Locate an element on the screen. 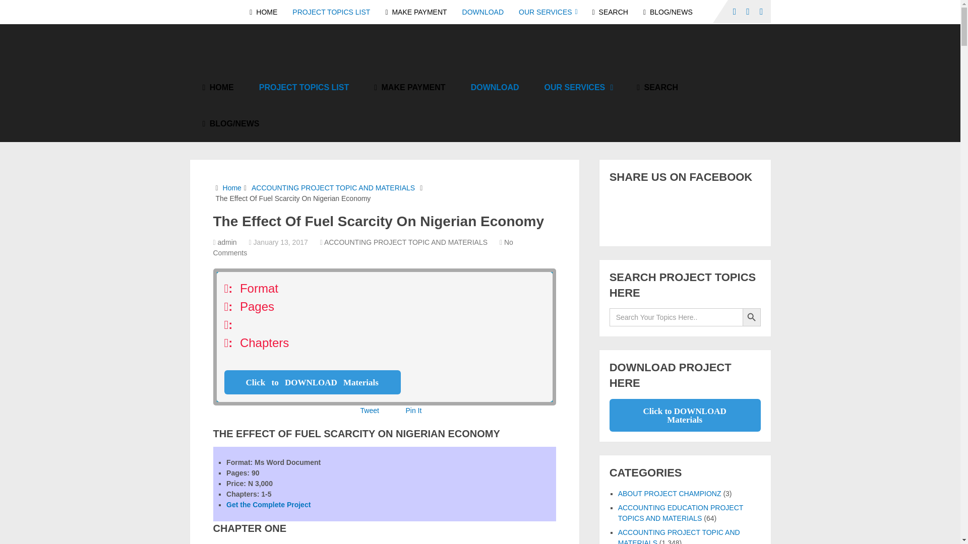 This screenshot has height=544, width=968. HOME is located at coordinates (218, 88).